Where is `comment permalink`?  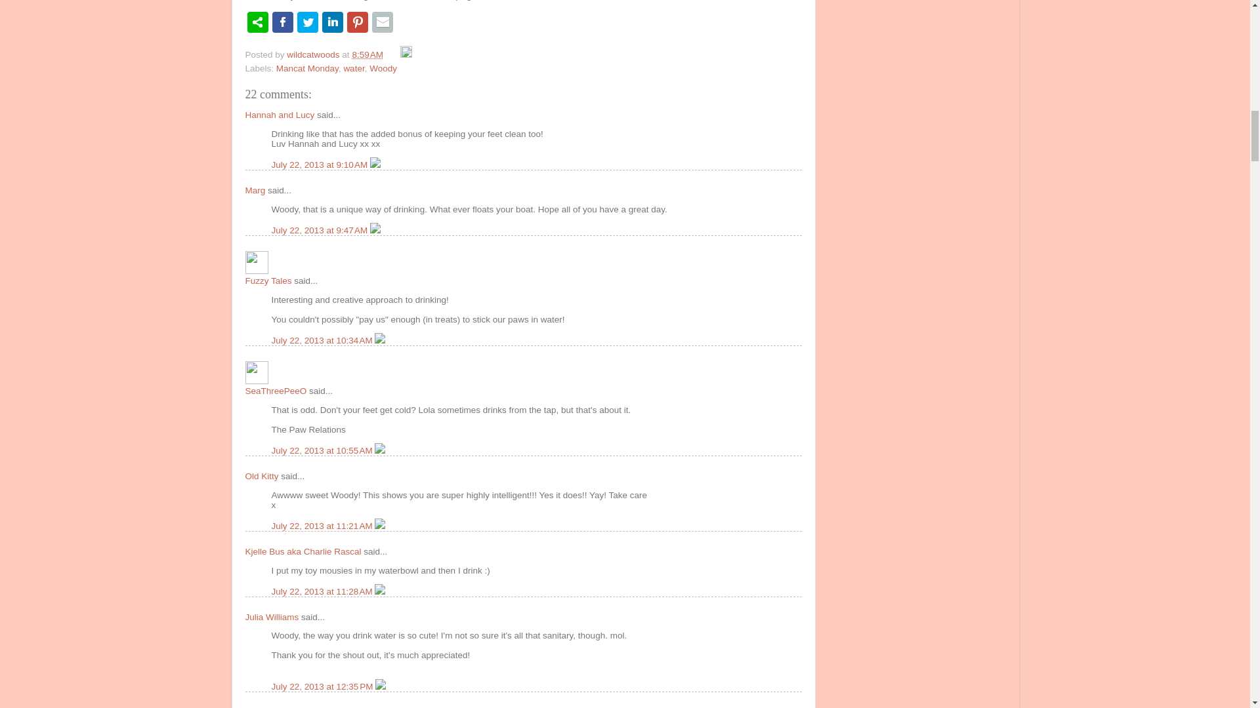
comment permalink is located at coordinates (324, 451).